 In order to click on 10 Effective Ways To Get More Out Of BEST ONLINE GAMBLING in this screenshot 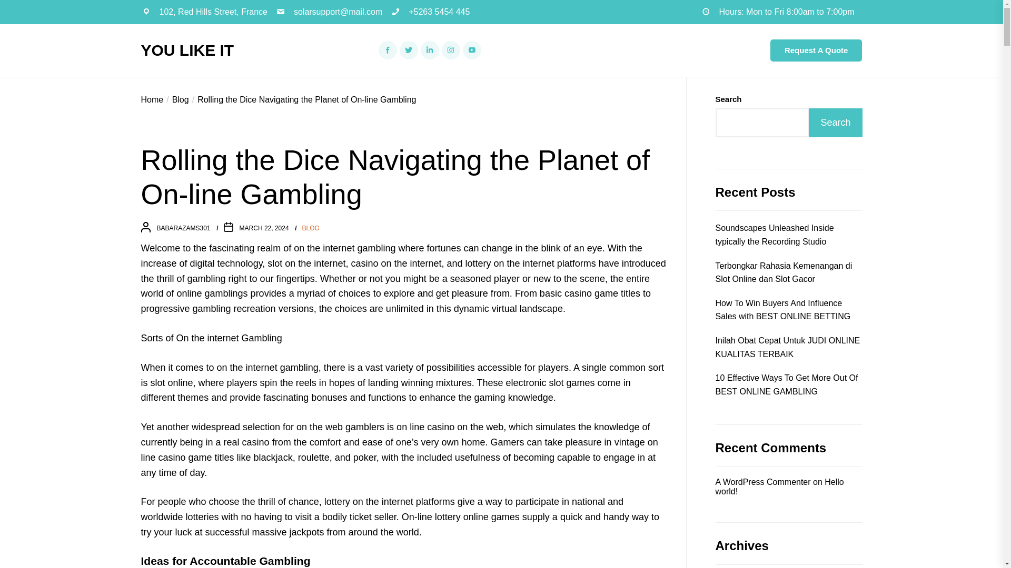, I will do `click(788, 385)`.